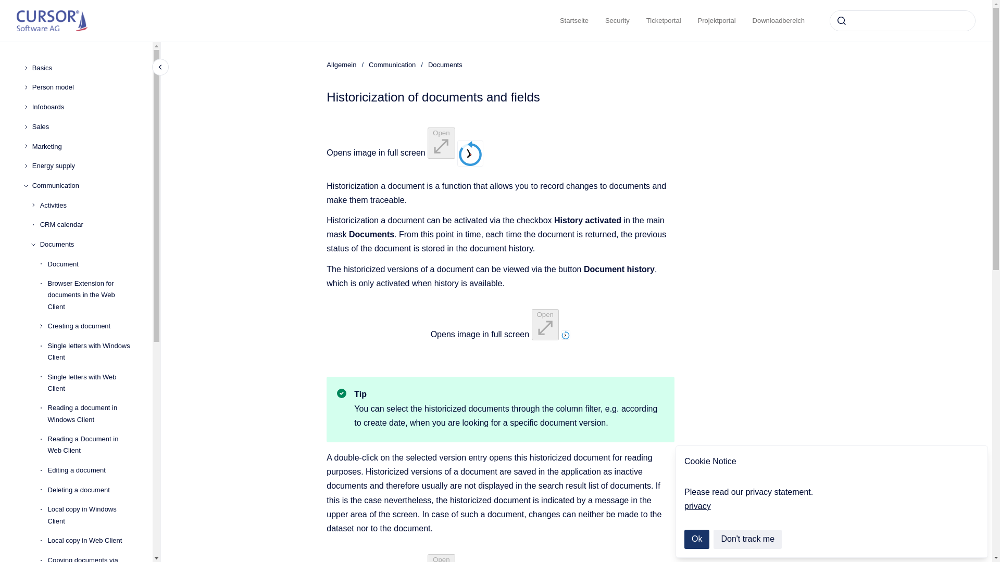  What do you see at coordinates (84, 127) in the screenshot?
I see `Sales` at bounding box center [84, 127].